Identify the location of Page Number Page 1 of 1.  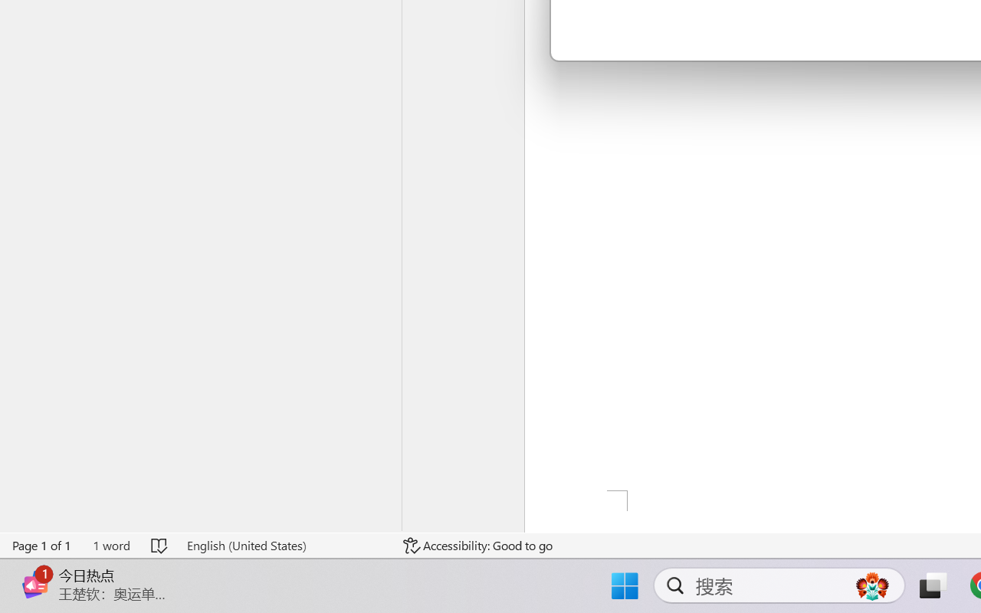
(42, 546).